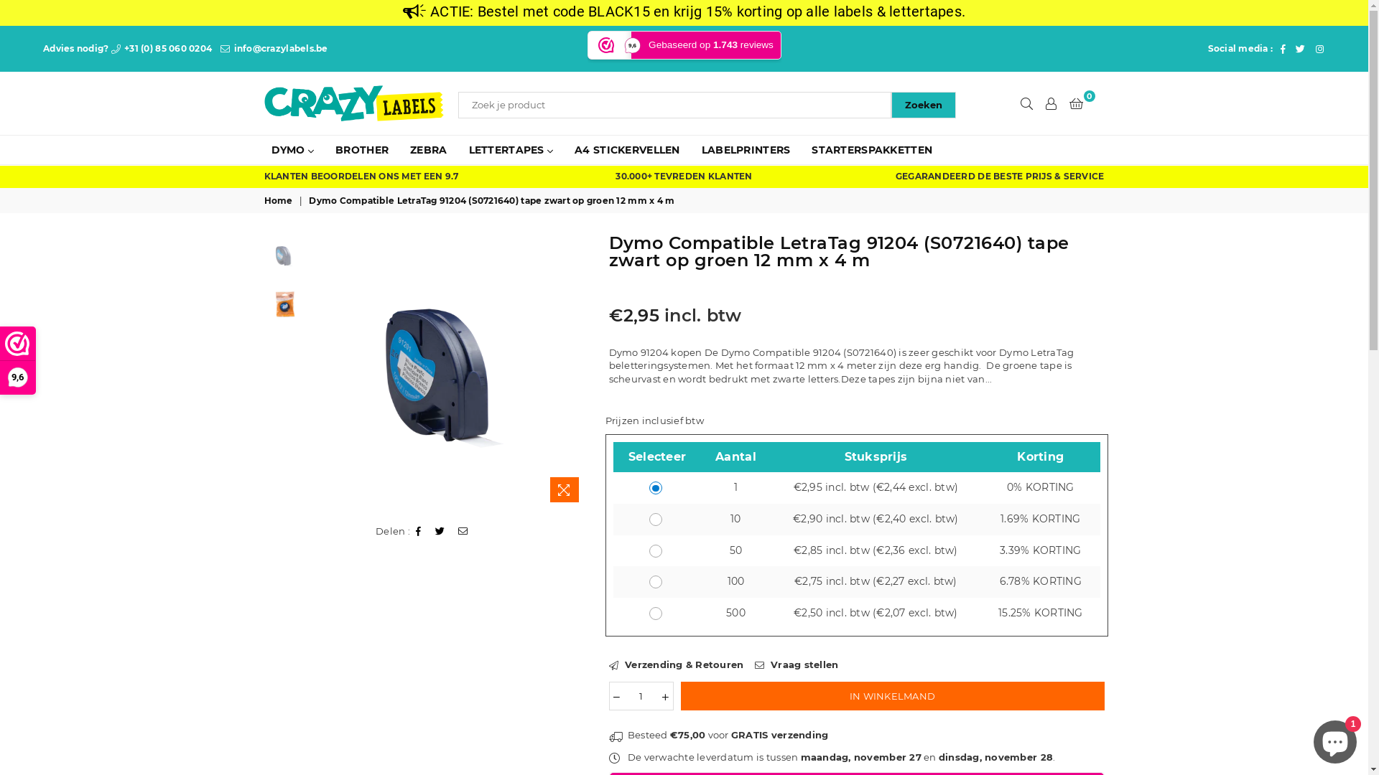  Describe the element at coordinates (293, 150) in the screenshot. I see `DYMO` at that location.